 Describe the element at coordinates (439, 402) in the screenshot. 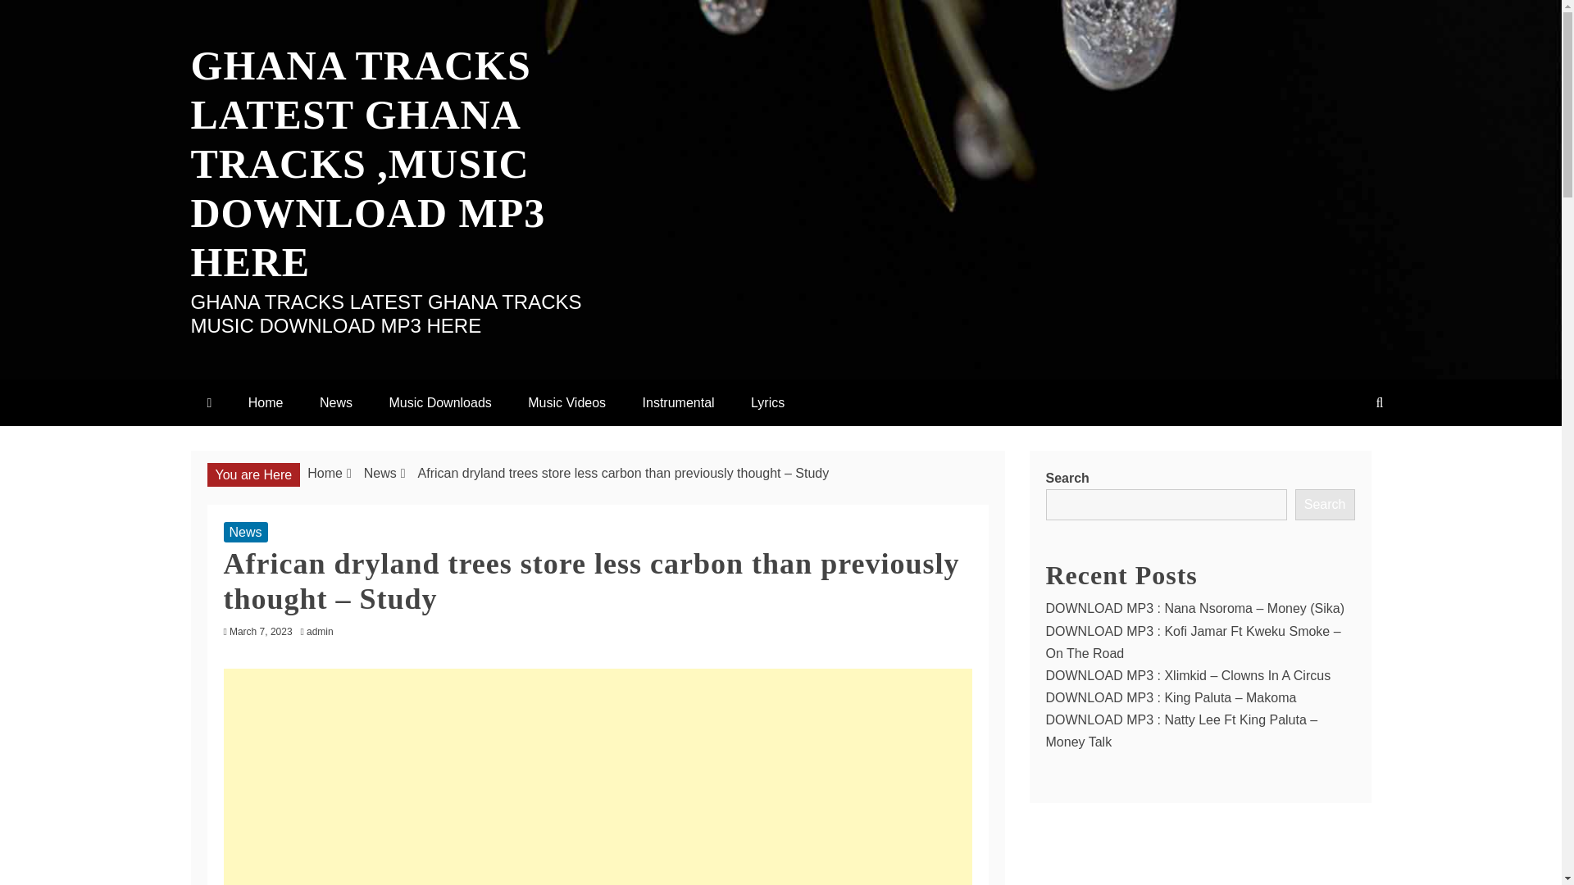

I see `Music Downloads` at that location.